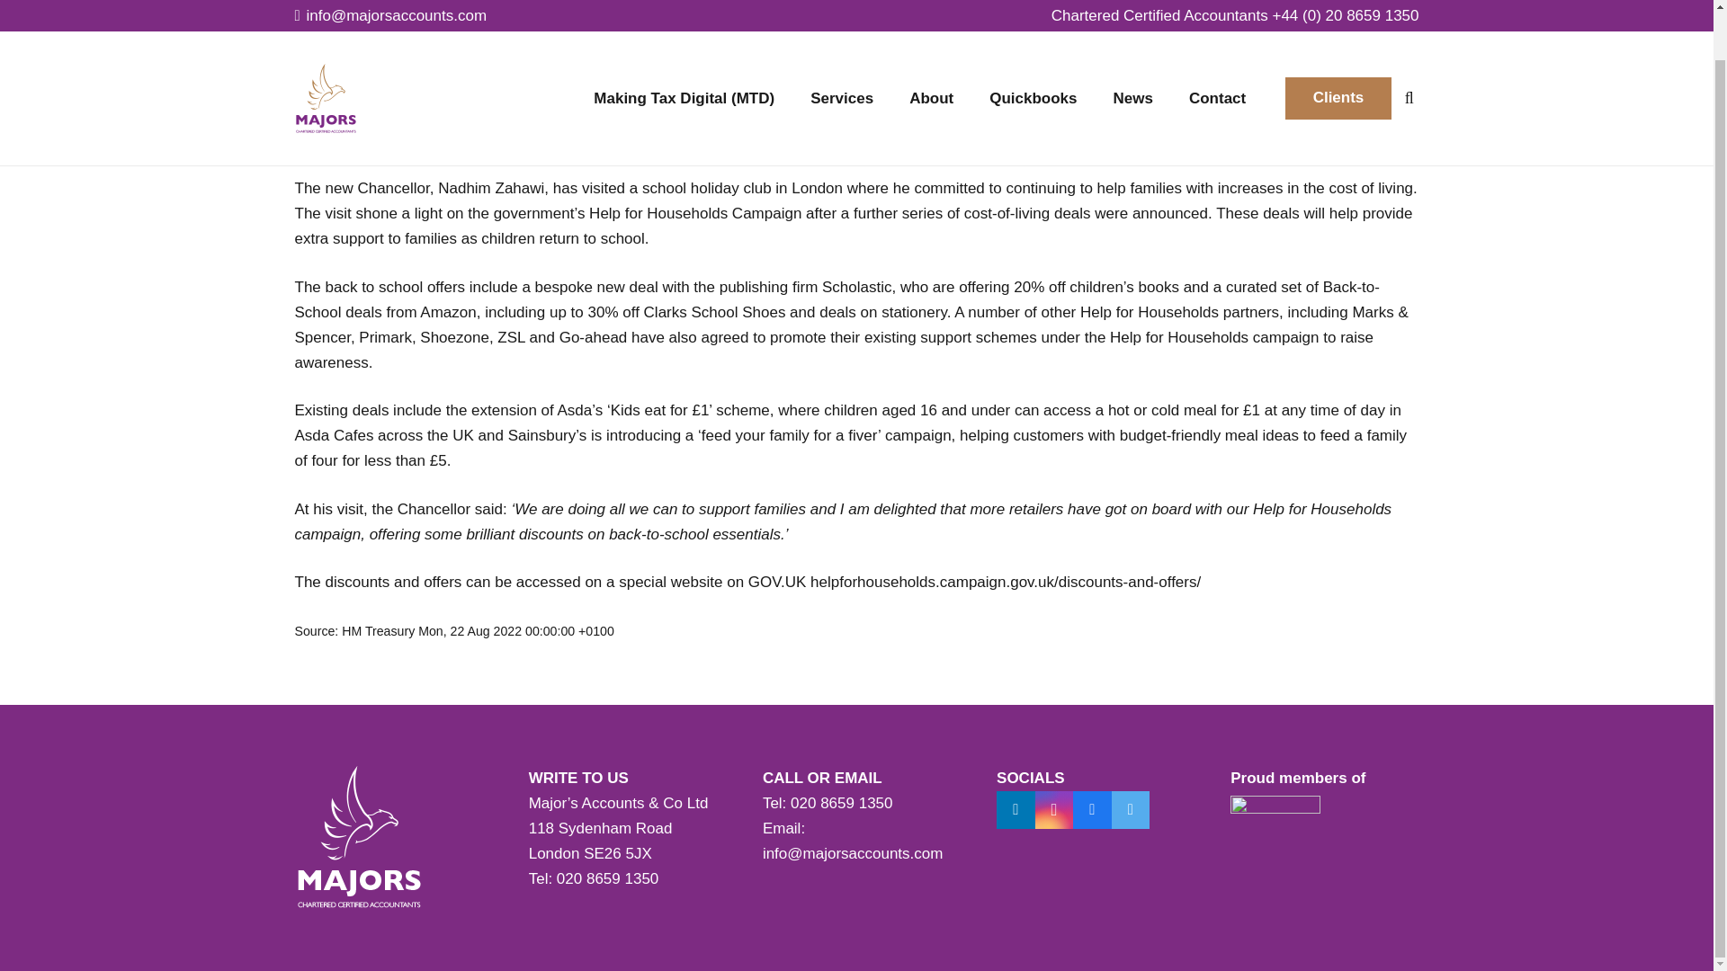 The height and width of the screenshot is (971, 1727). Describe the element at coordinates (1131, 811) in the screenshot. I see `Twitter` at that location.